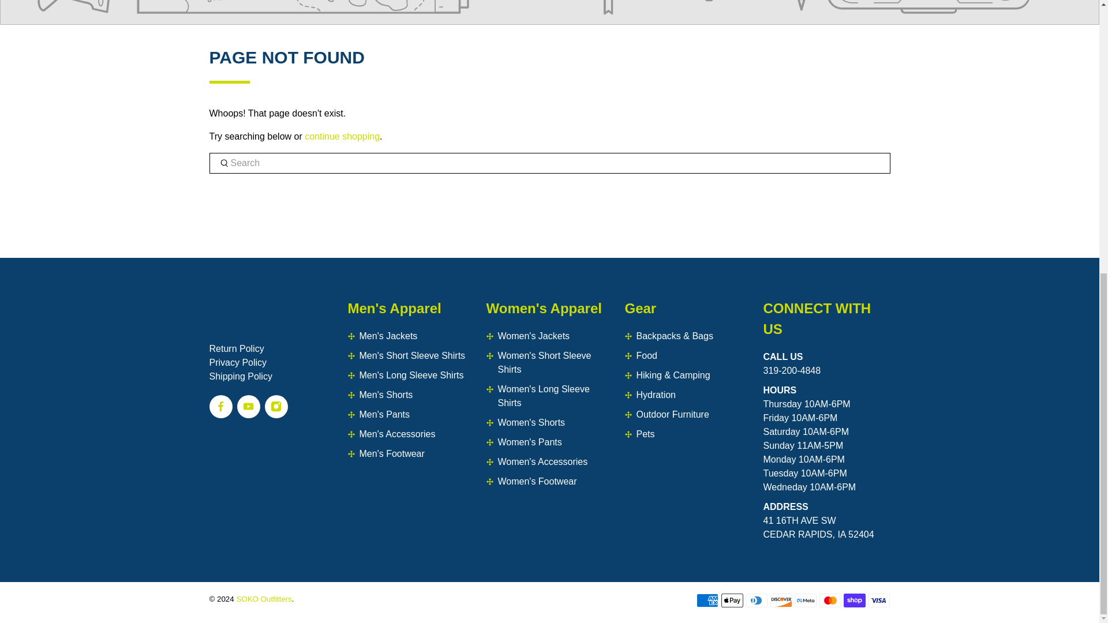  I want to click on SOKO Outfitters, so click(272, 320).